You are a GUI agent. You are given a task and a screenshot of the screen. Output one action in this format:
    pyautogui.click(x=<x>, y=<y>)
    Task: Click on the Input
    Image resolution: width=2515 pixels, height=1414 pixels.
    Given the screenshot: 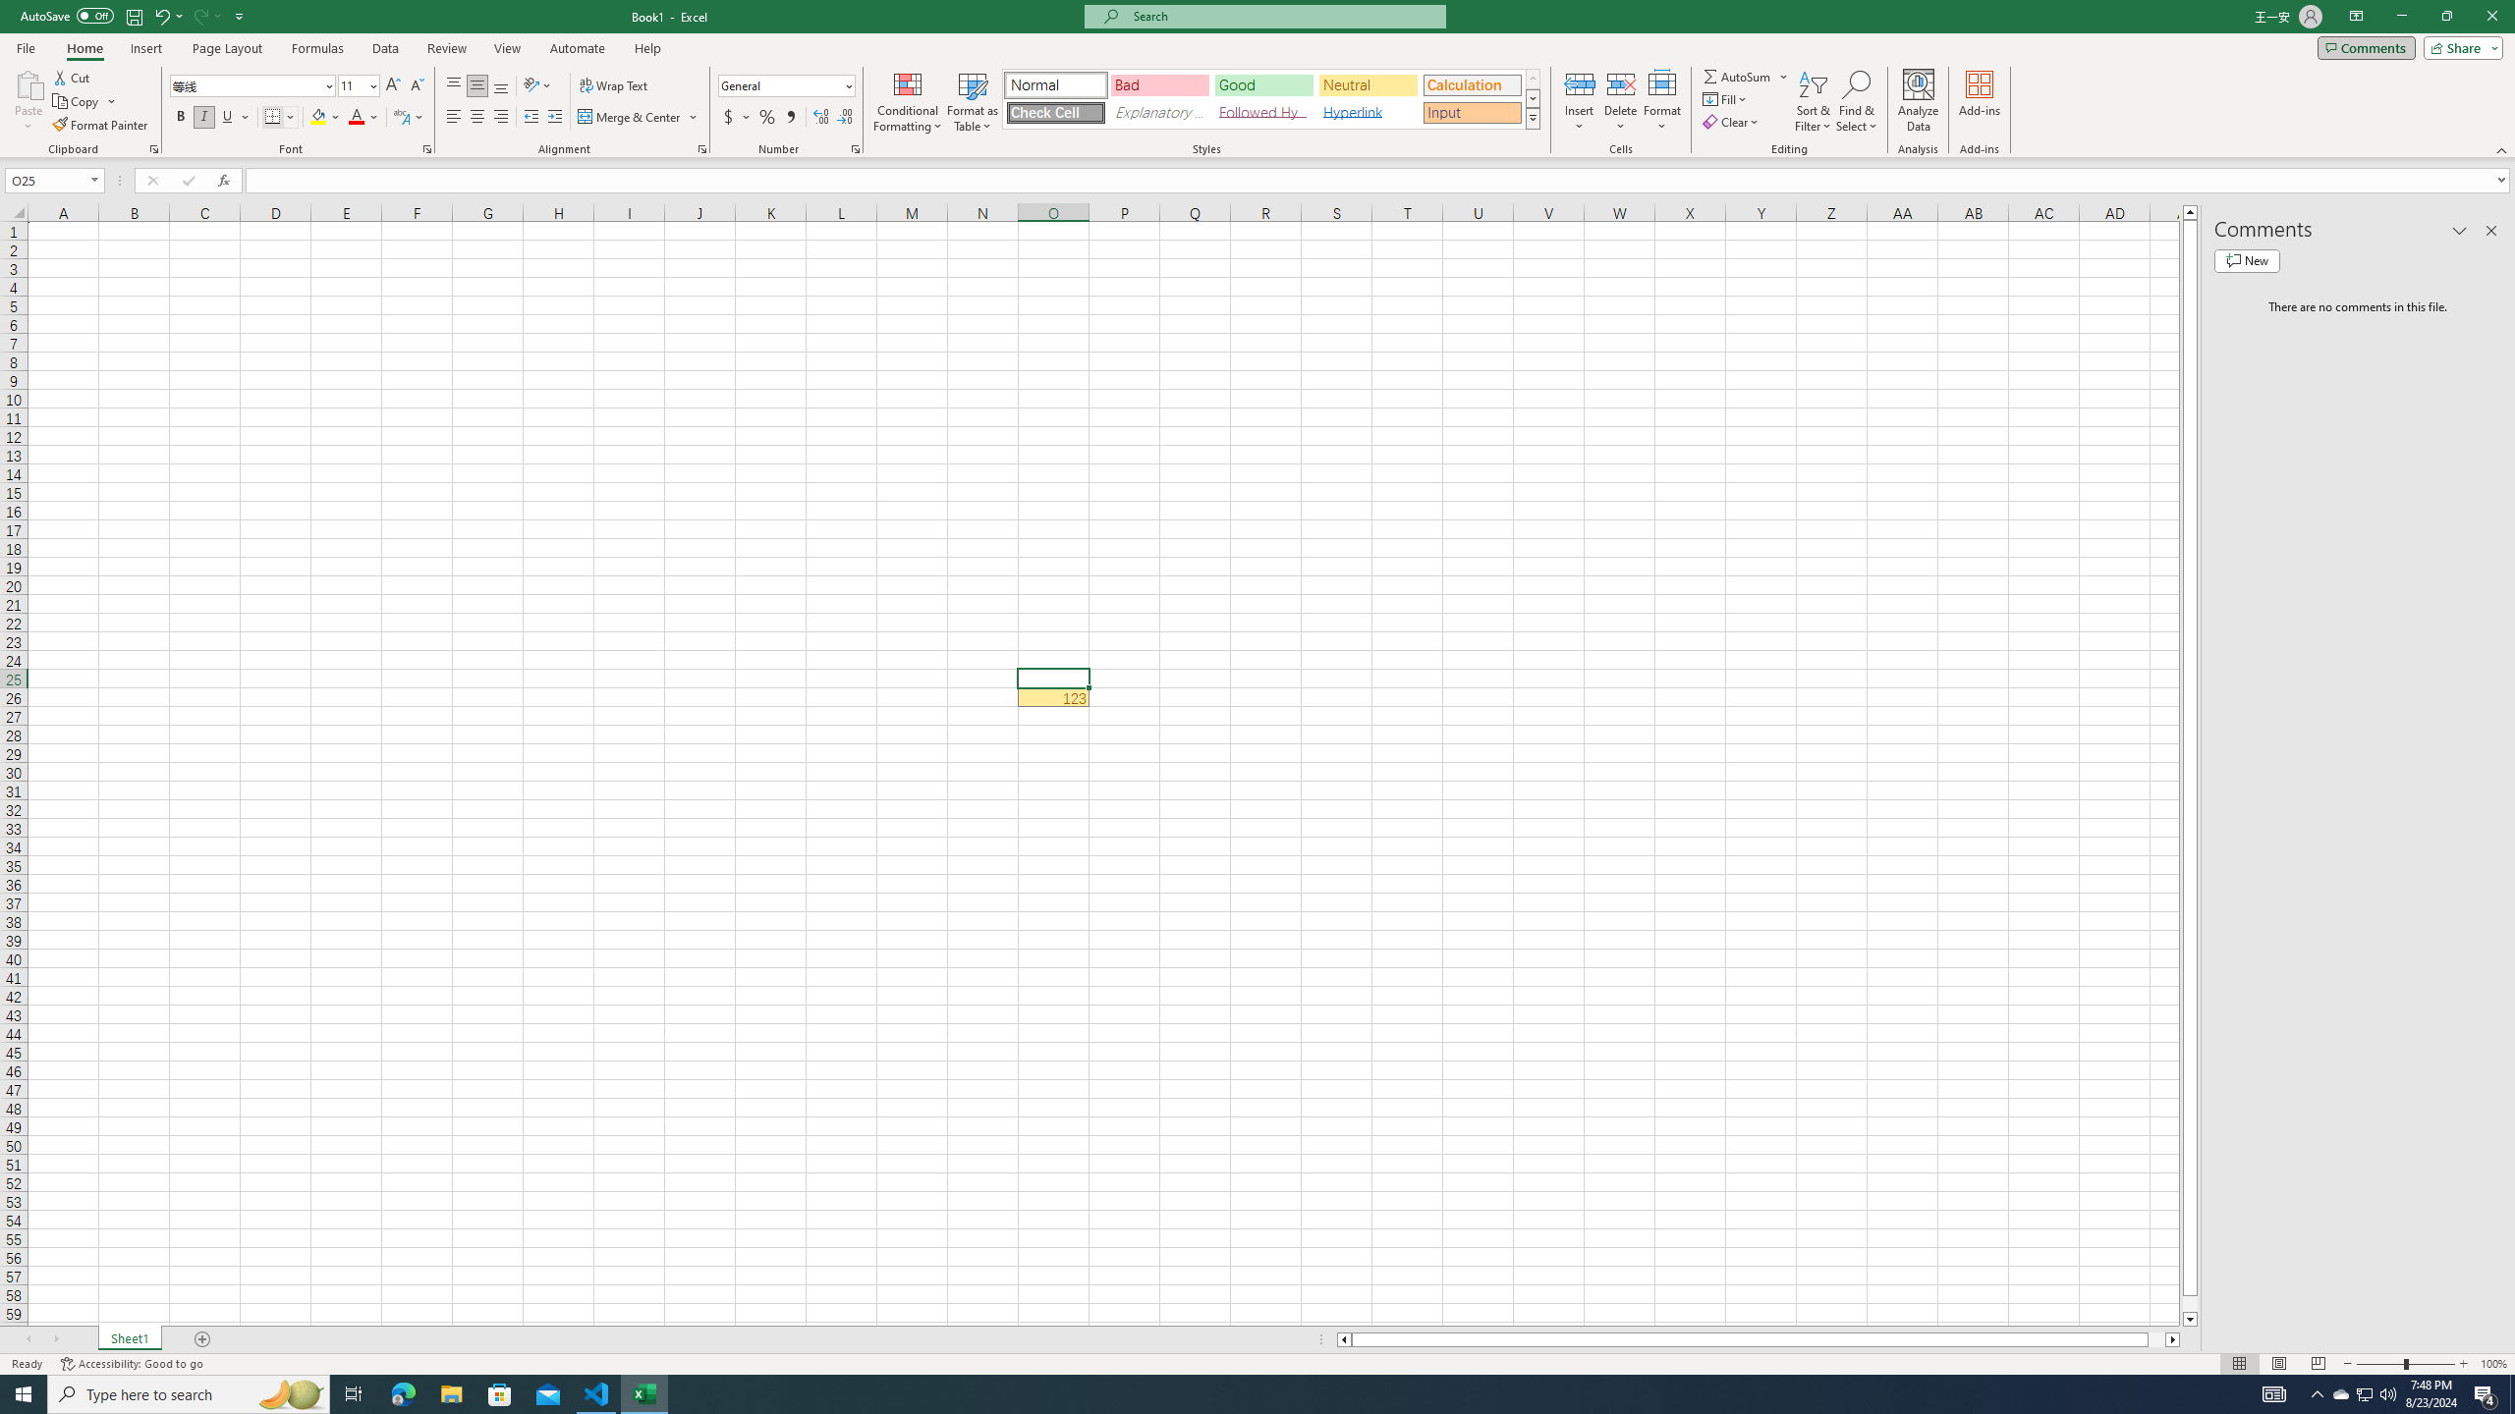 What is the action you would take?
    pyautogui.click(x=1472, y=112)
    